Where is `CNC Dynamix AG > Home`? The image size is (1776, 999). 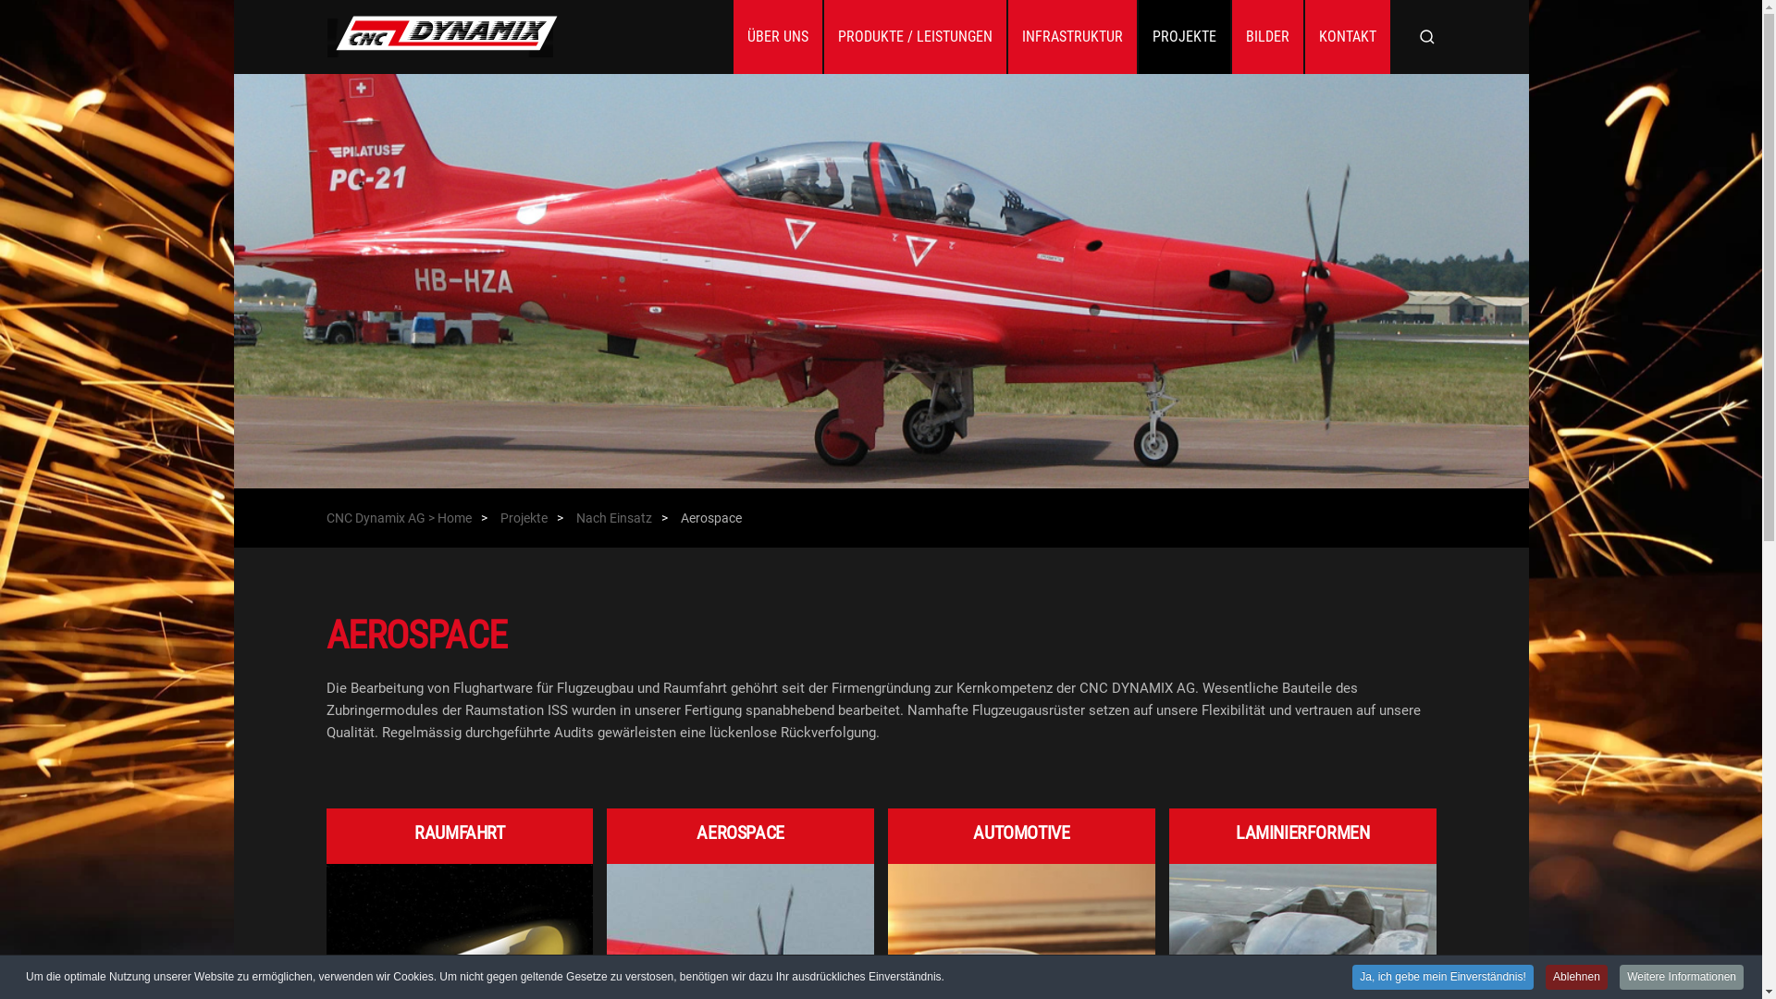
CNC Dynamix AG > Home is located at coordinates (398, 518).